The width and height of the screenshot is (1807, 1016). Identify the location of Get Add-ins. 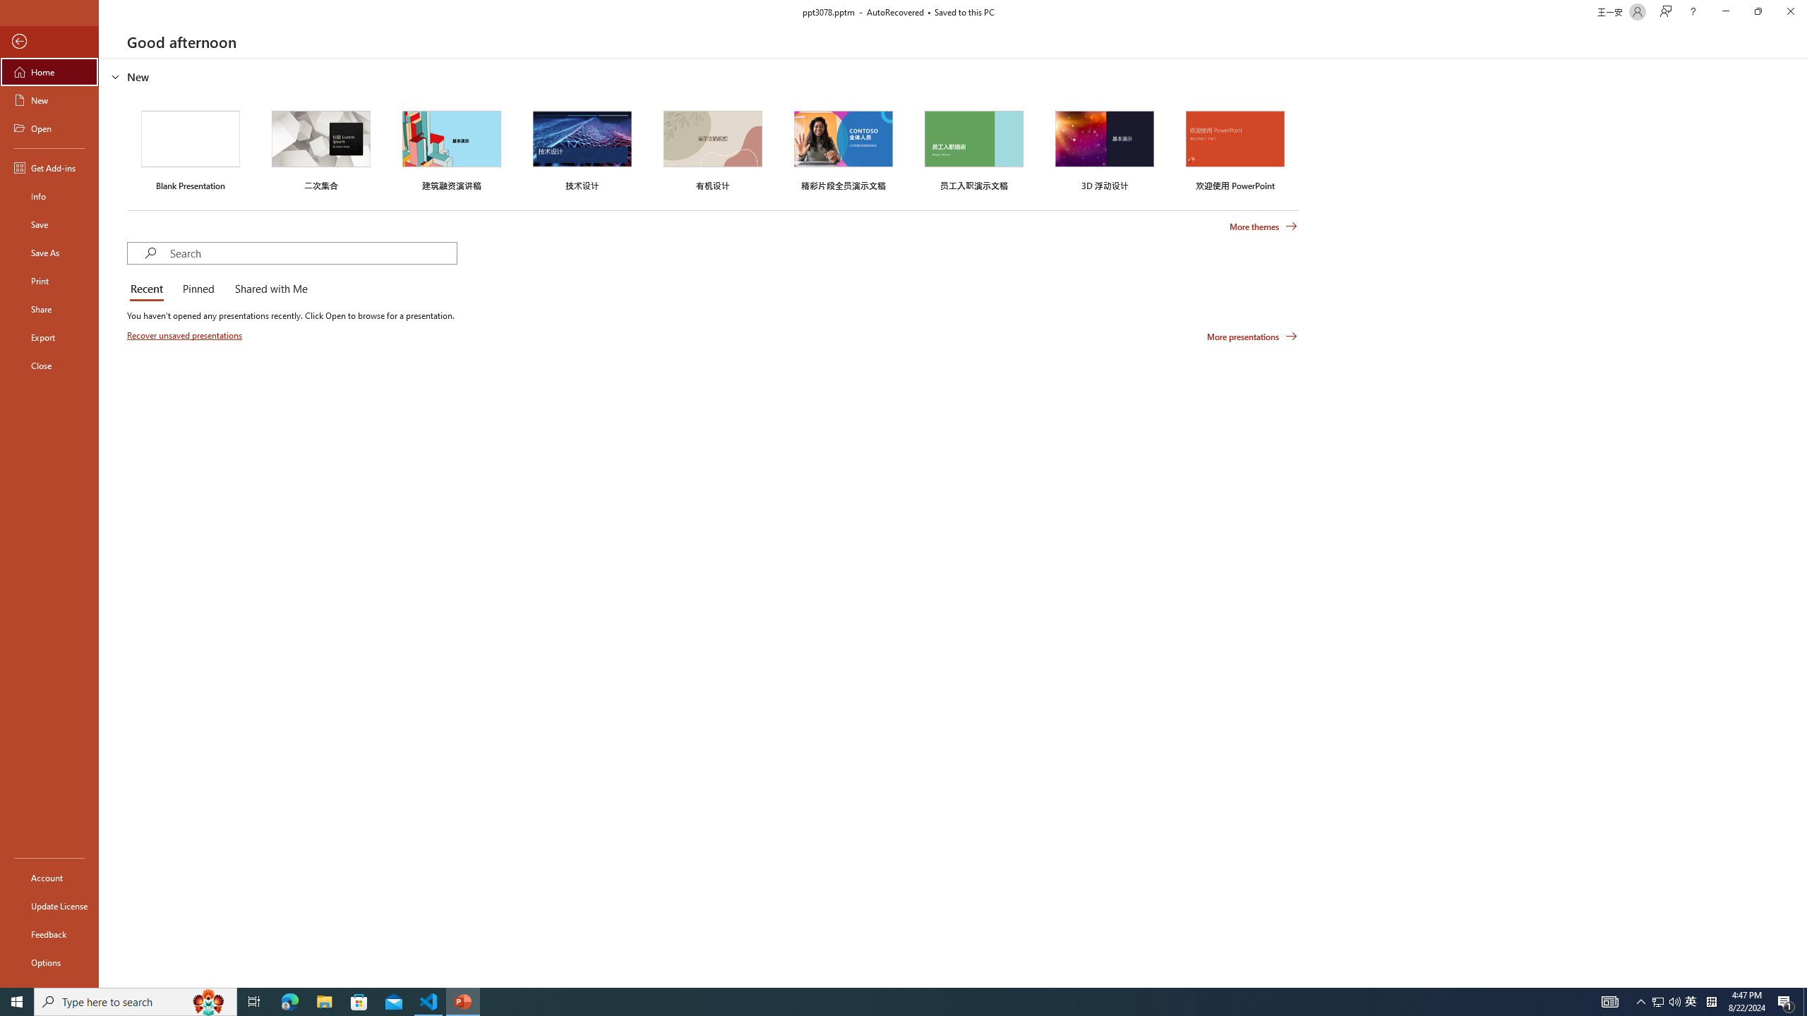
(49, 167).